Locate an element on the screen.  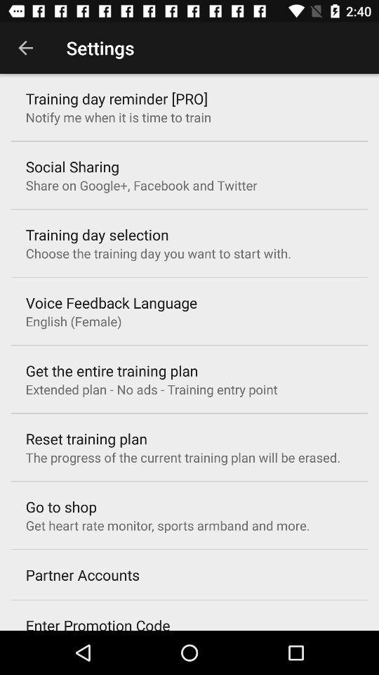
open item next to the settings app is located at coordinates (25, 48).